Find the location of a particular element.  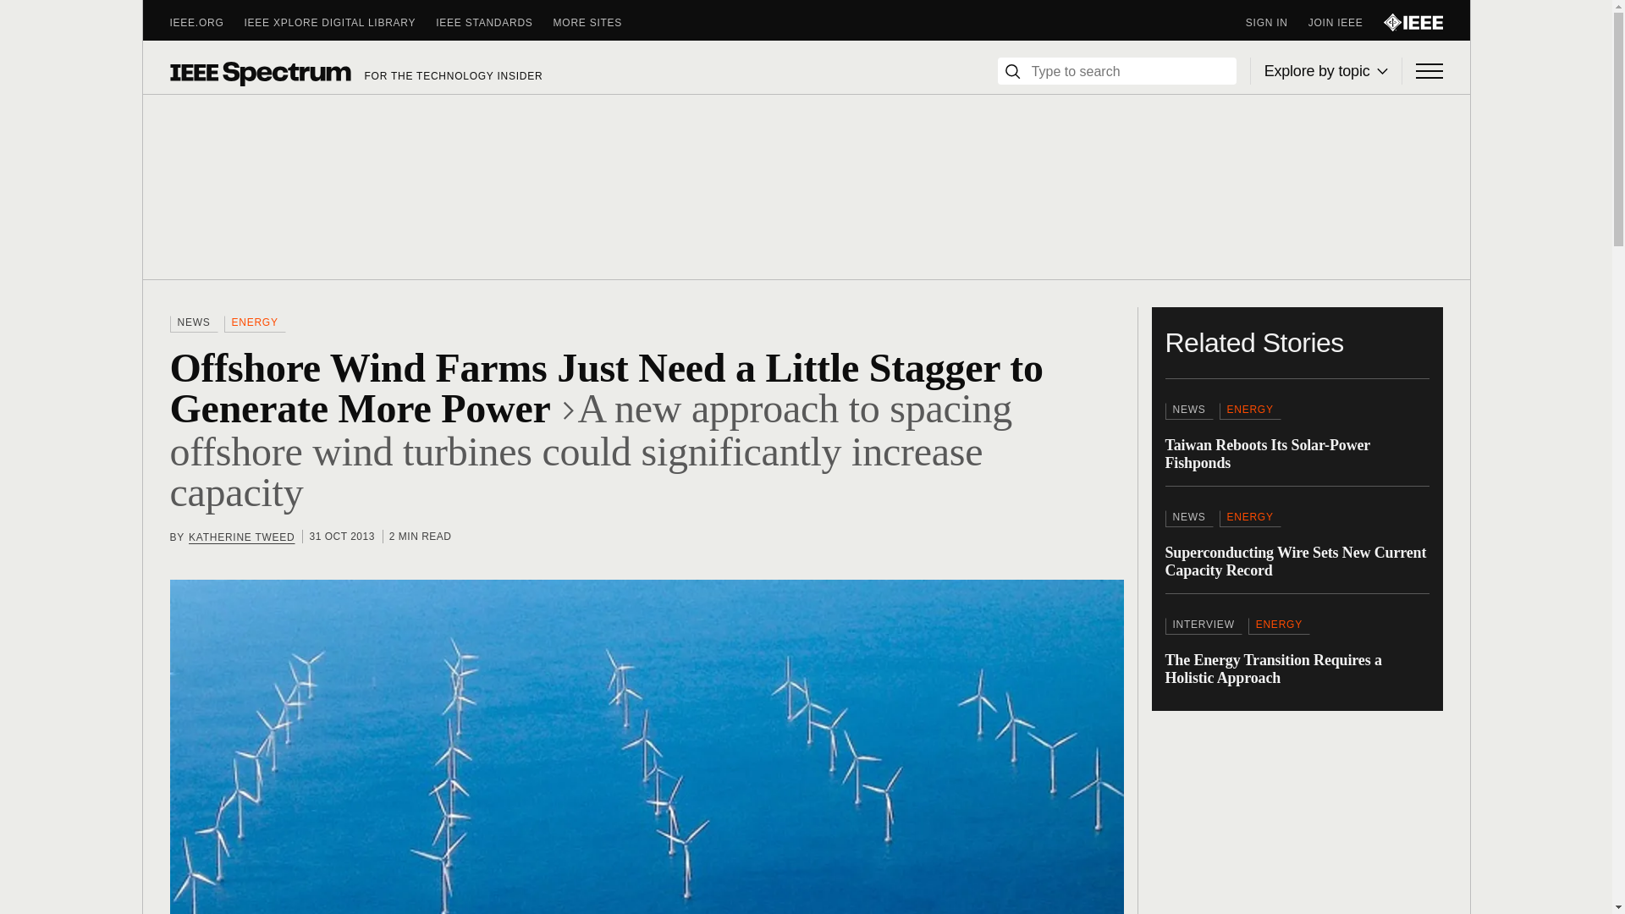

IEEE STANDARDS is located at coordinates (493, 22).